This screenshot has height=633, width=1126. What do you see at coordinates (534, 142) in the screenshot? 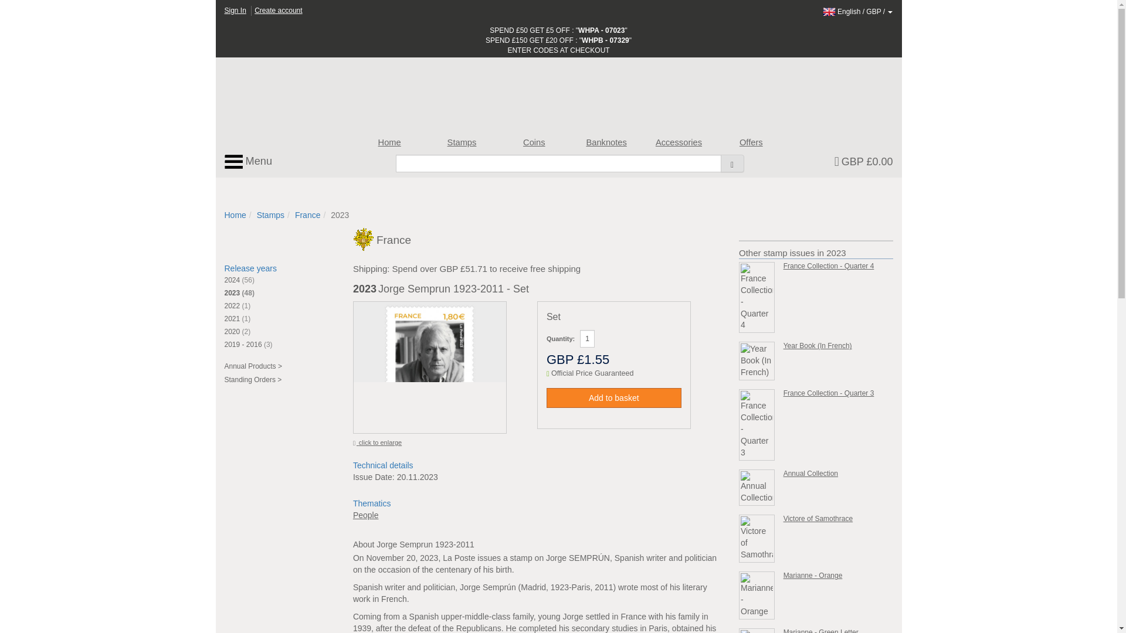
I see `Coins` at bounding box center [534, 142].